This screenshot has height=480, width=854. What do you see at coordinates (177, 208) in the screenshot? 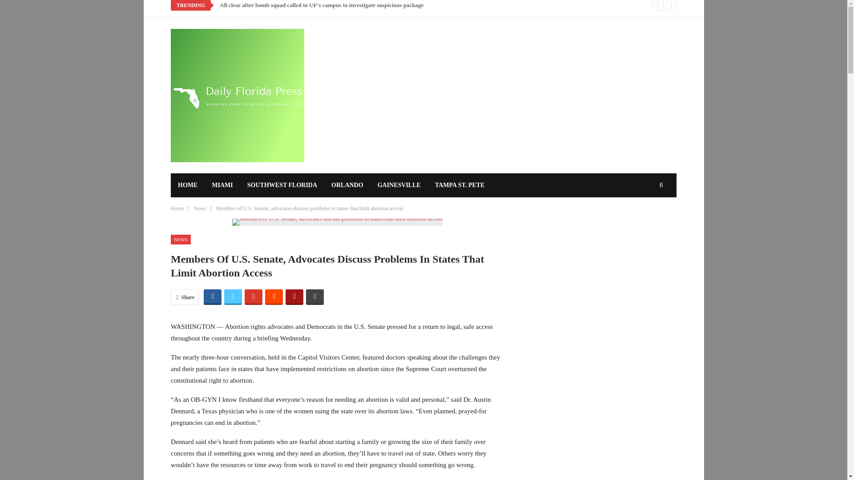
I see `Home` at bounding box center [177, 208].